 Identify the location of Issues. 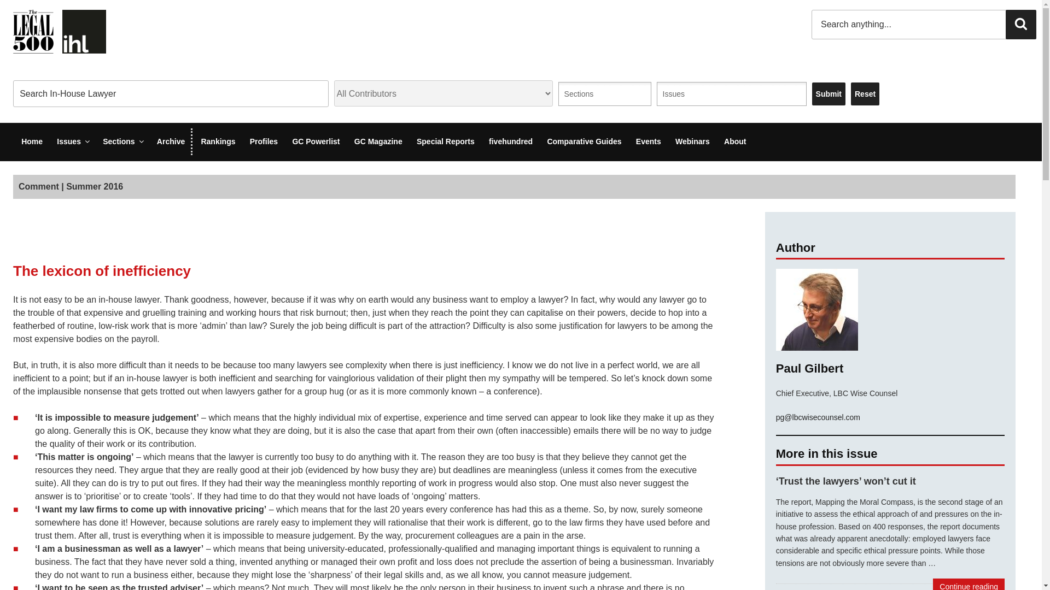
(72, 142).